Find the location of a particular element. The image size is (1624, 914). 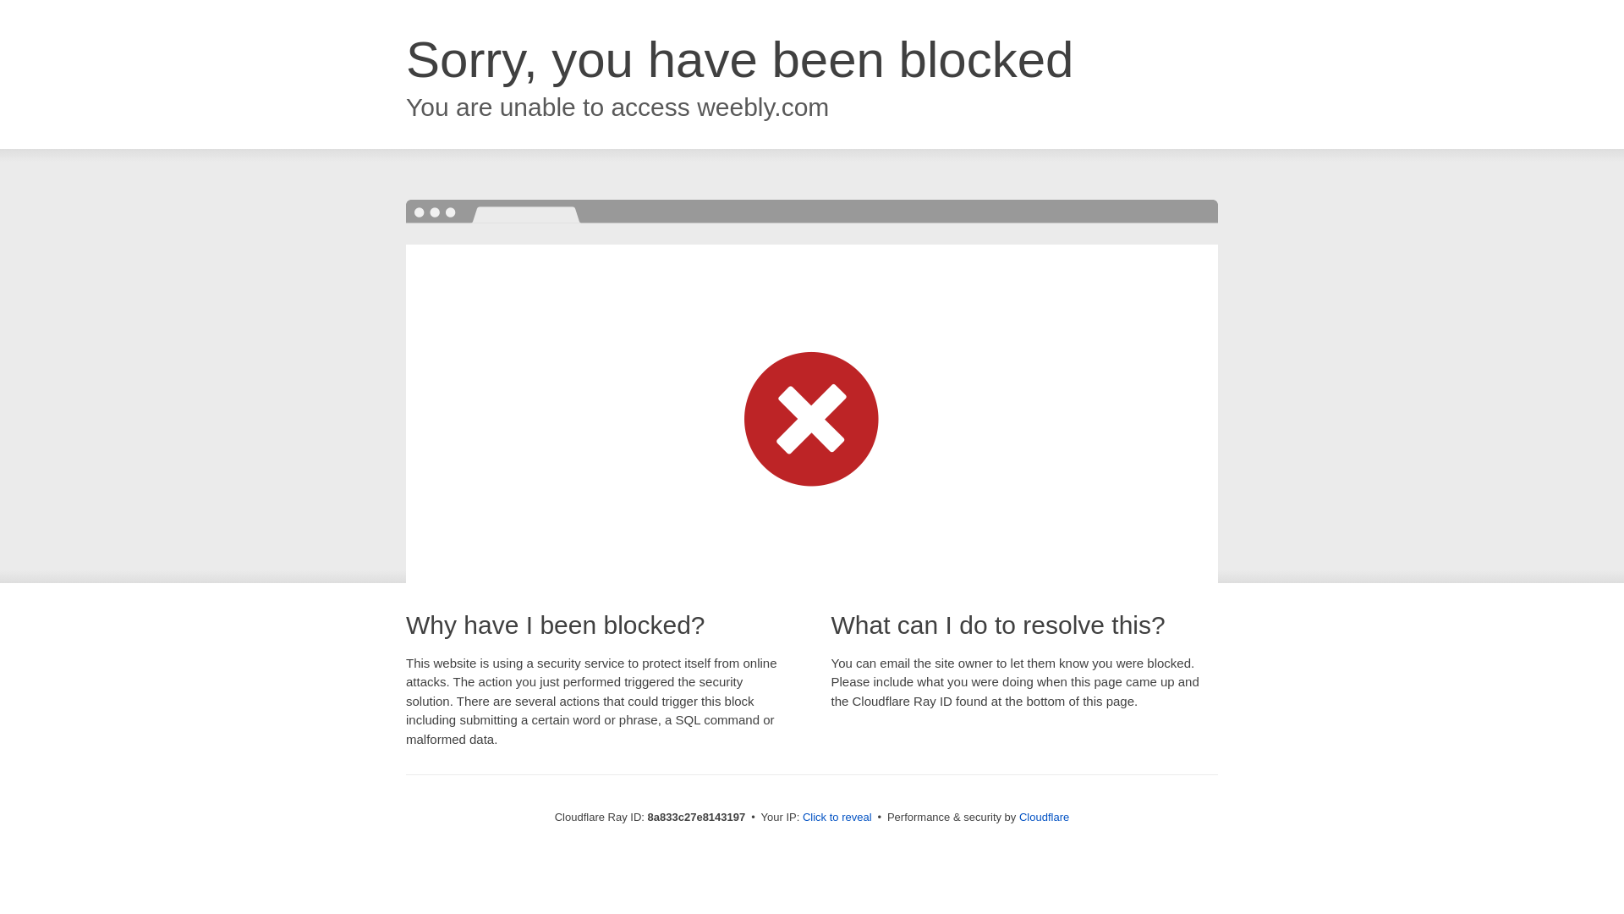

Click to reveal is located at coordinates (837, 818).